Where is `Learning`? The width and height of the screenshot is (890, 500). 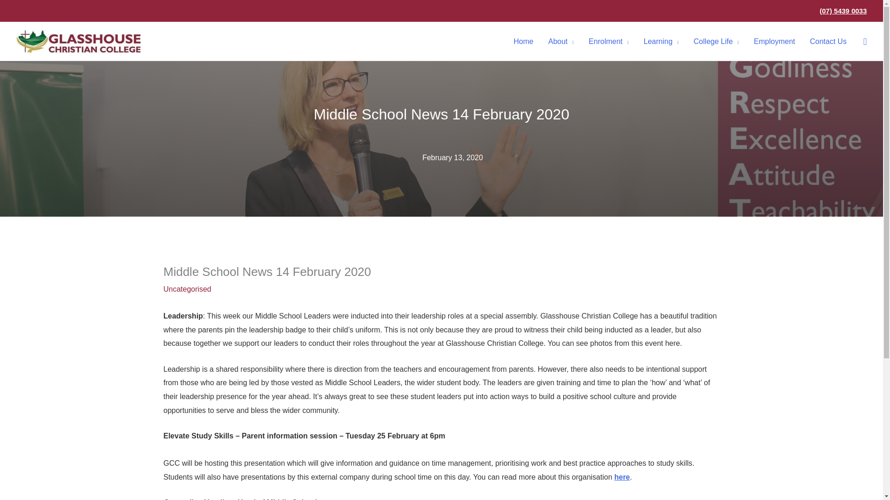 Learning is located at coordinates (661, 41).